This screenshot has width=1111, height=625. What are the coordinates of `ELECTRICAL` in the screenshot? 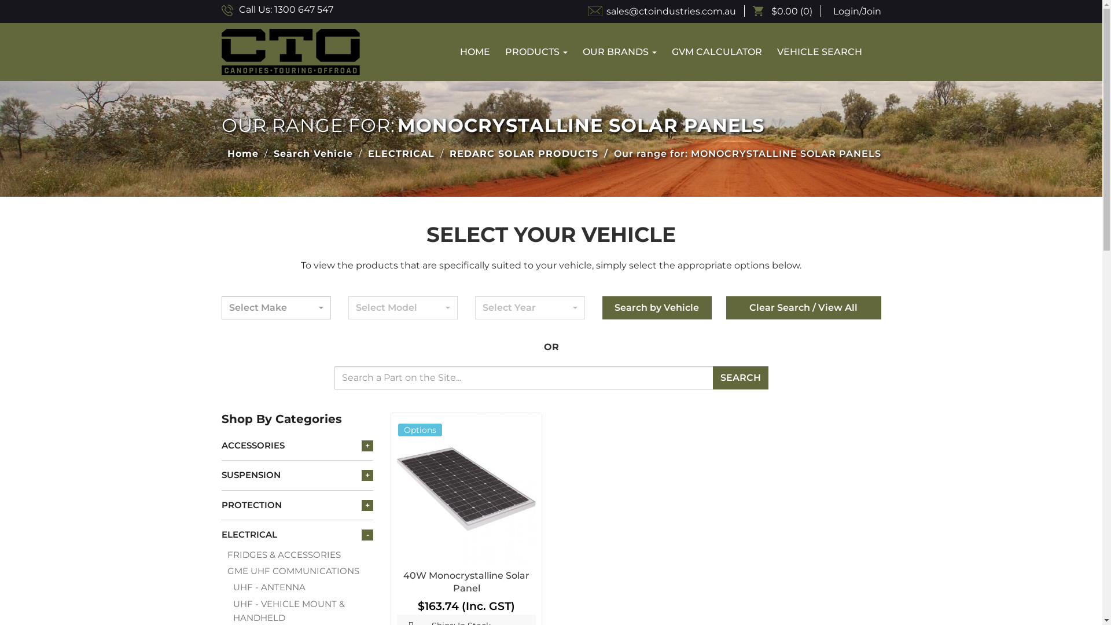 It's located at (402, 154).